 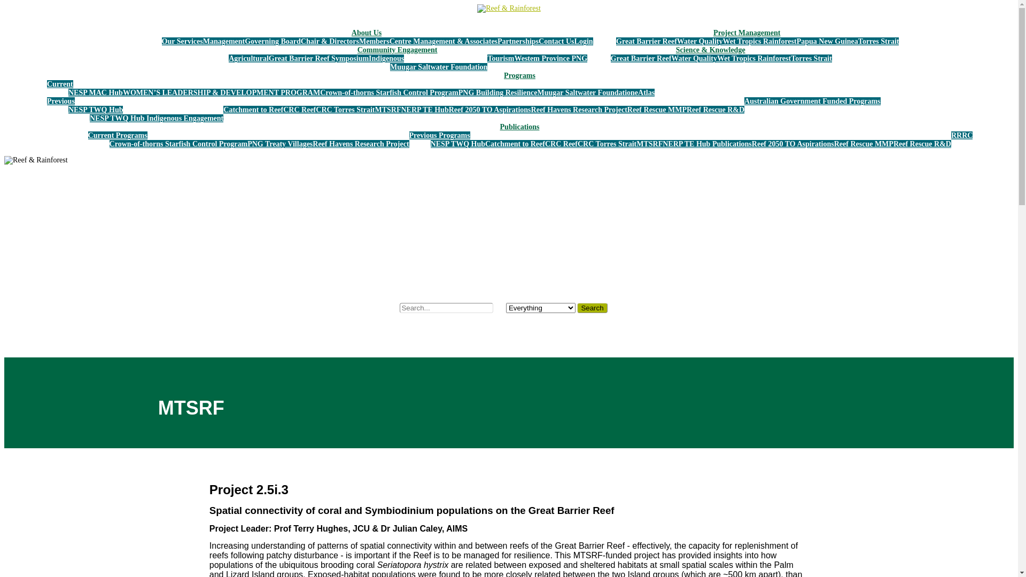 I want to click on Muugar Saltwater Foundation, so click(x=586, y=93).